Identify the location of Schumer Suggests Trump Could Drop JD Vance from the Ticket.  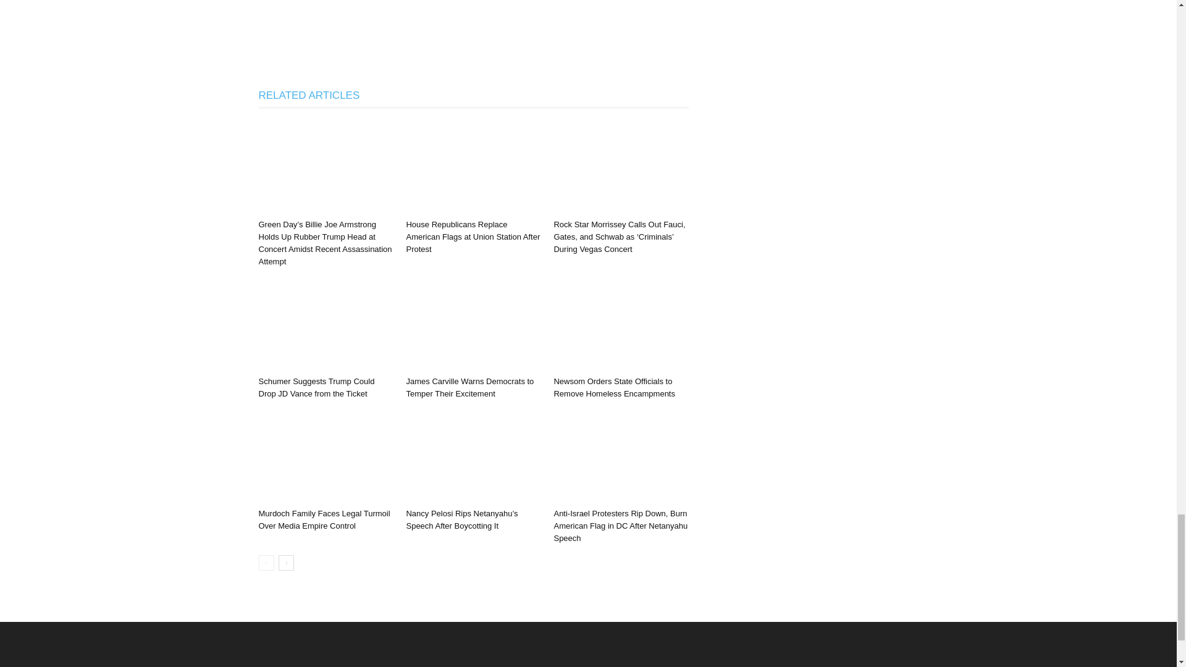
(325, 325).